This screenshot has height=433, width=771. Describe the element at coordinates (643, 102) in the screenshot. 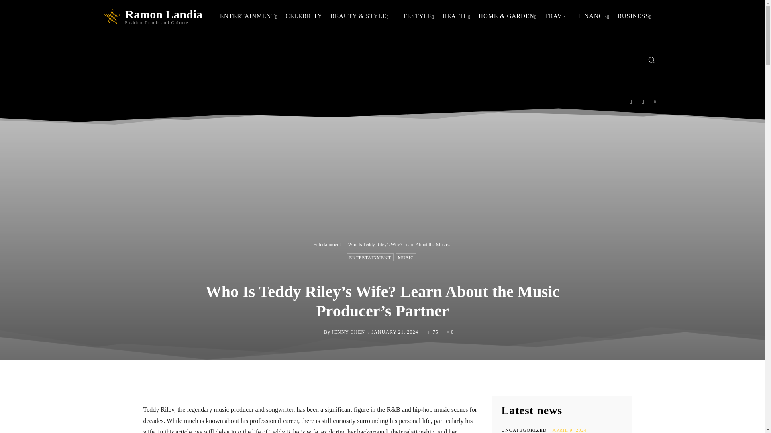

I see `Instagram` at that location.